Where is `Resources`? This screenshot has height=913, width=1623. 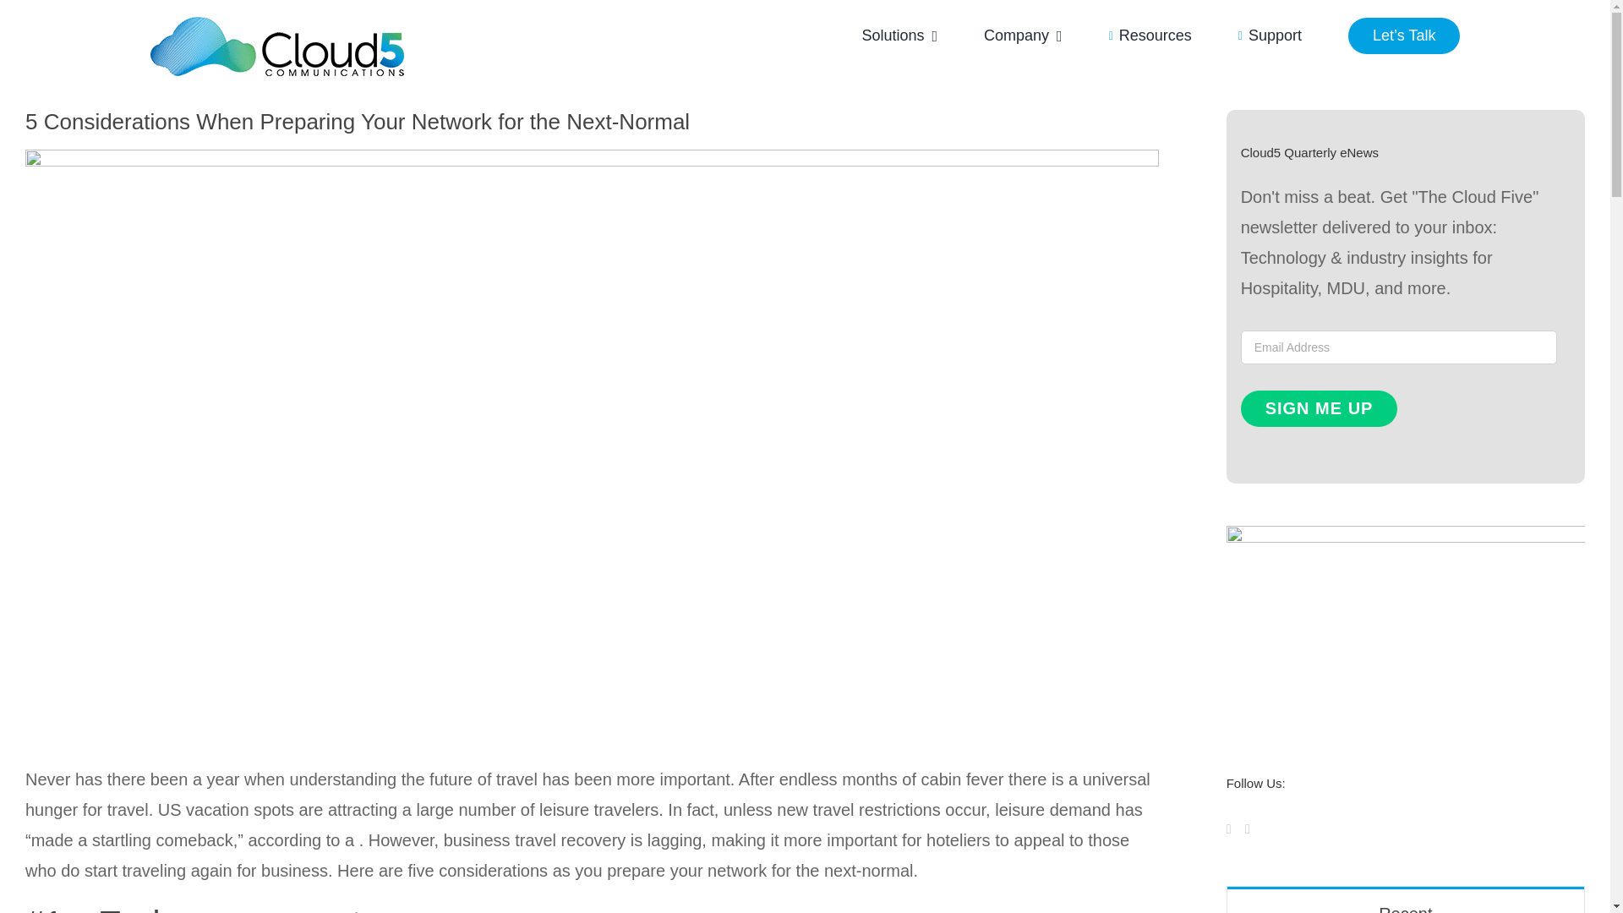
Resources is located at coordinates (1150, 36).